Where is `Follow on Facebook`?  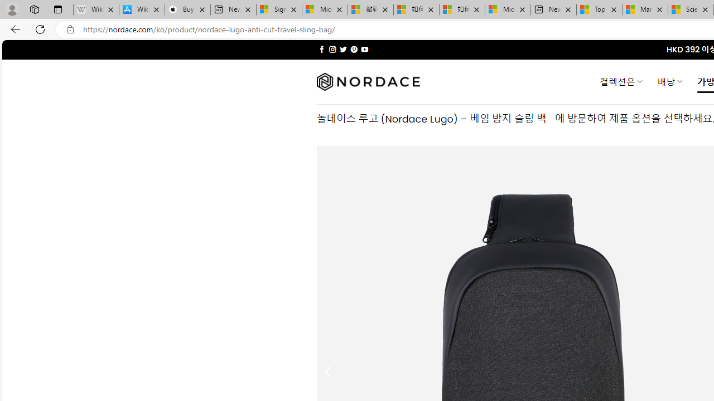 Follow on Facebook is located at coordinates (321, 49).